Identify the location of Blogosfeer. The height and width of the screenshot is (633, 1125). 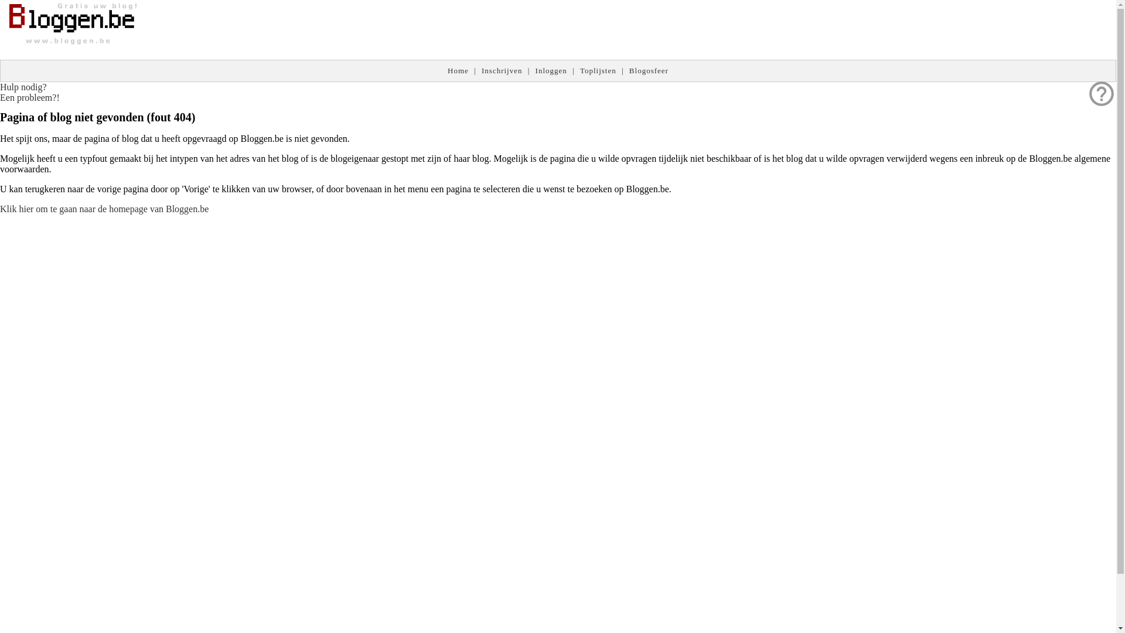
(649, 70).